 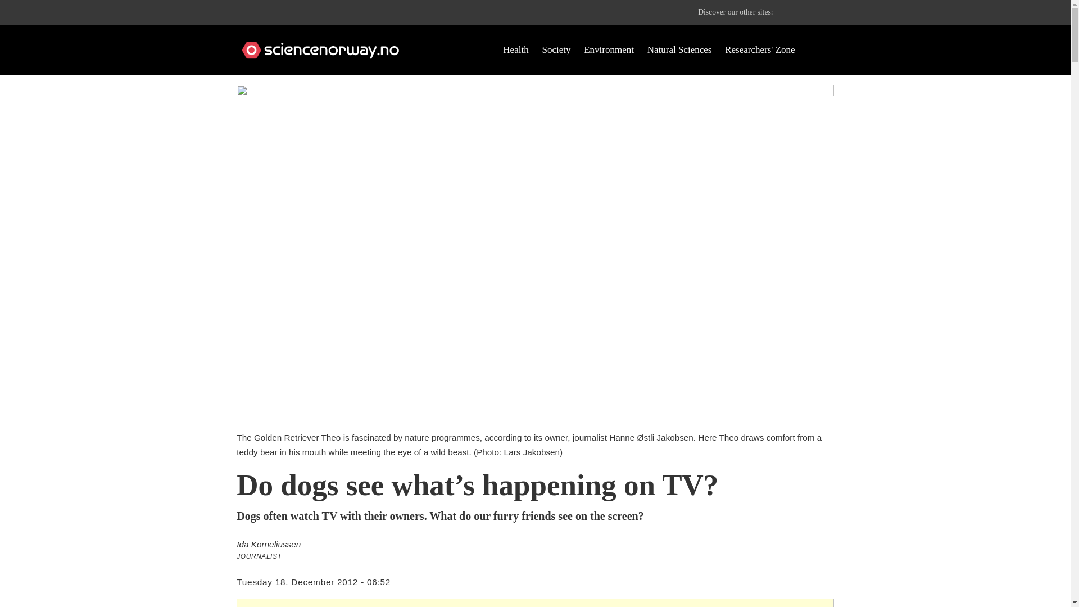 What do you see at coordinates (760, 49) in the screenshot?
I see `Researchers' Zone` at bounding box center [760, 49].